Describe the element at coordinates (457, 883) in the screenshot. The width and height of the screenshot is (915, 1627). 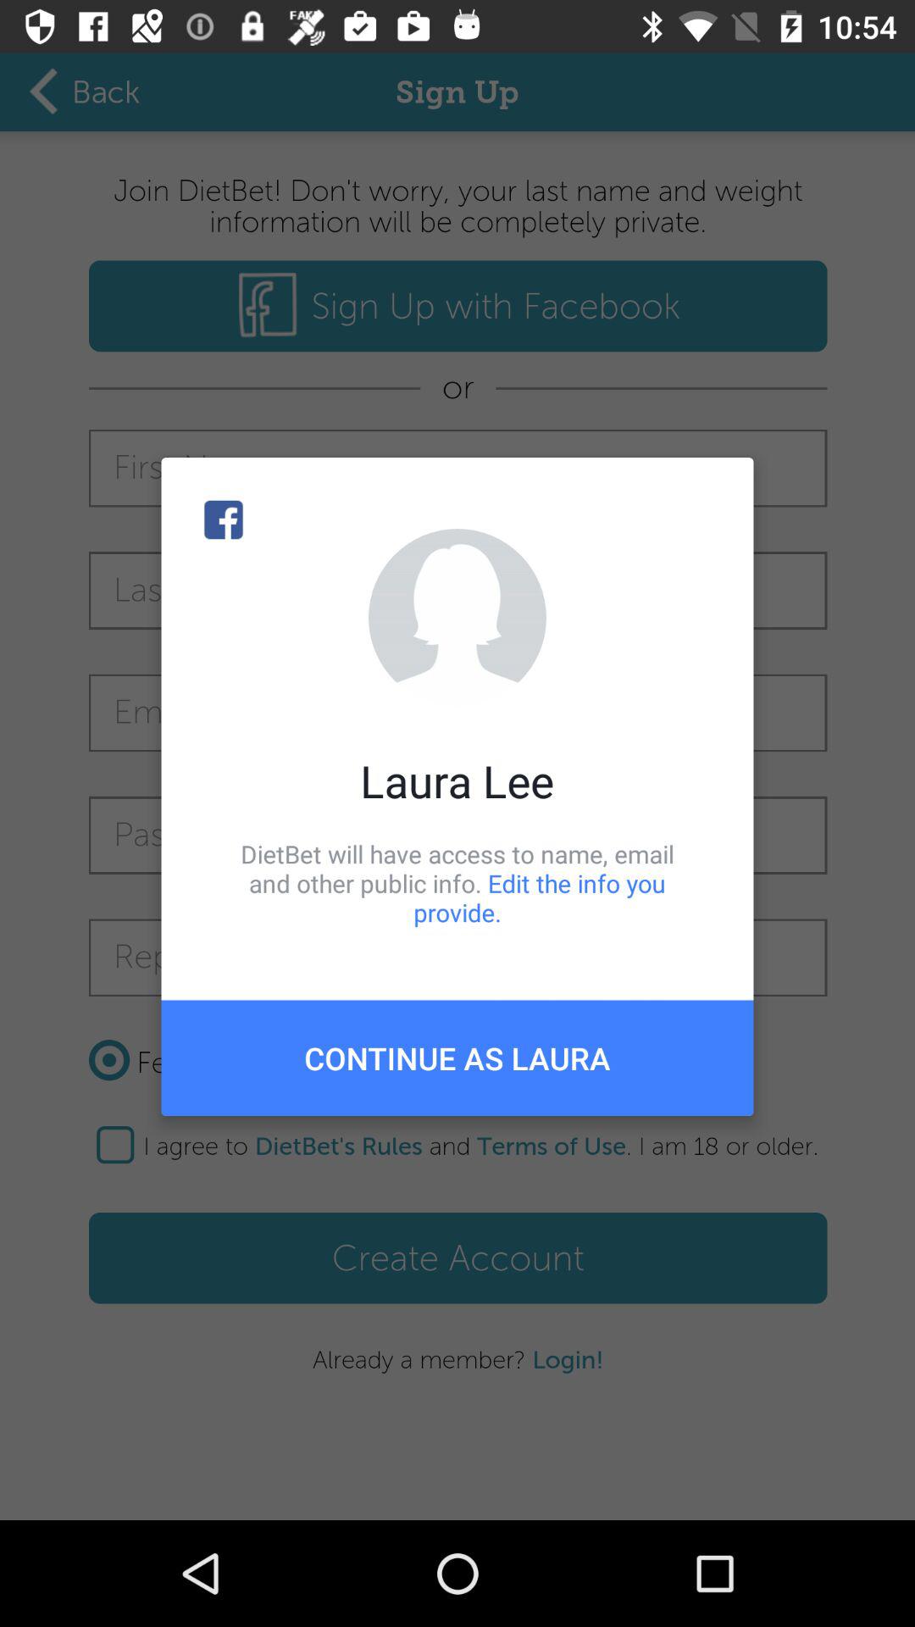
I see `press item above continue as laura item` at that location.